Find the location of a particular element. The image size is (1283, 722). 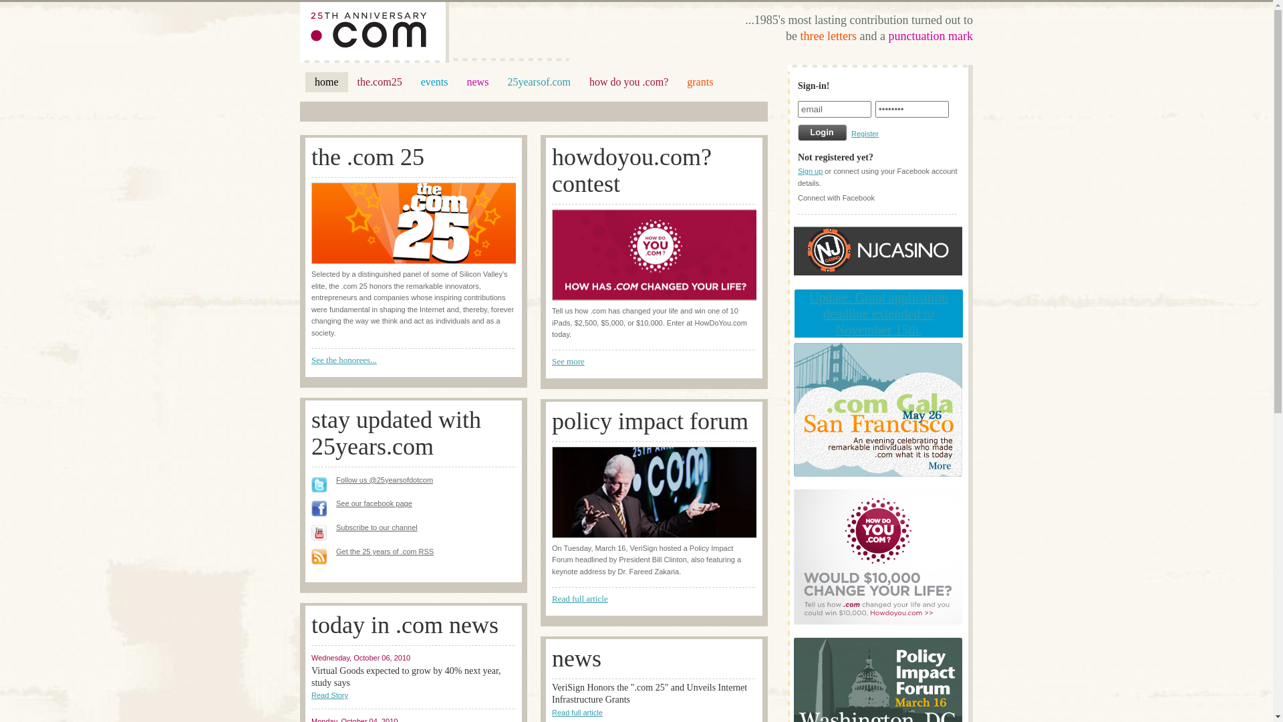

Follow us @25yearsofdotcom is located at coordinates (385, 480).